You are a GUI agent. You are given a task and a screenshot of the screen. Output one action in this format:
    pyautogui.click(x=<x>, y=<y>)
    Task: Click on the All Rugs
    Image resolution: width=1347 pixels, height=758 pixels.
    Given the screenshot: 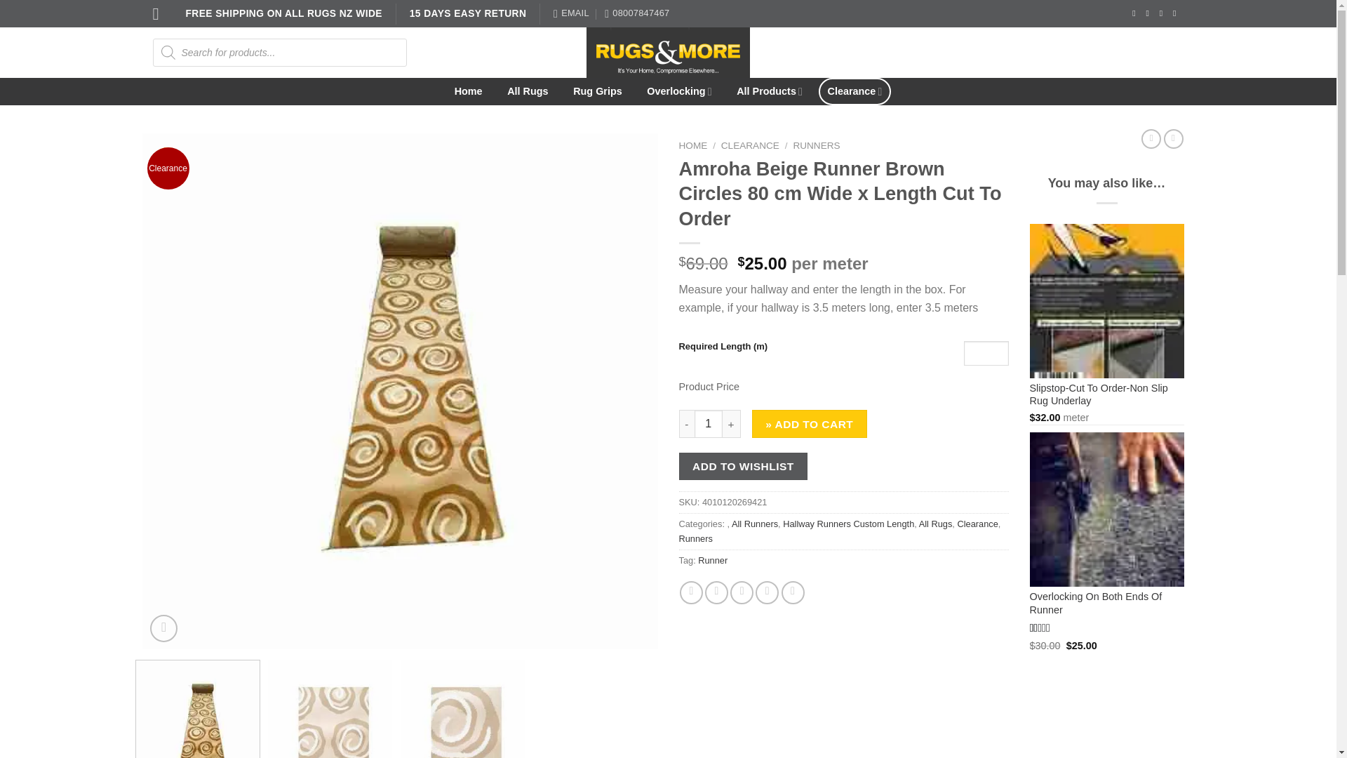 What is the action you would take?
    pyautogui.click(x=528, y=91)
    